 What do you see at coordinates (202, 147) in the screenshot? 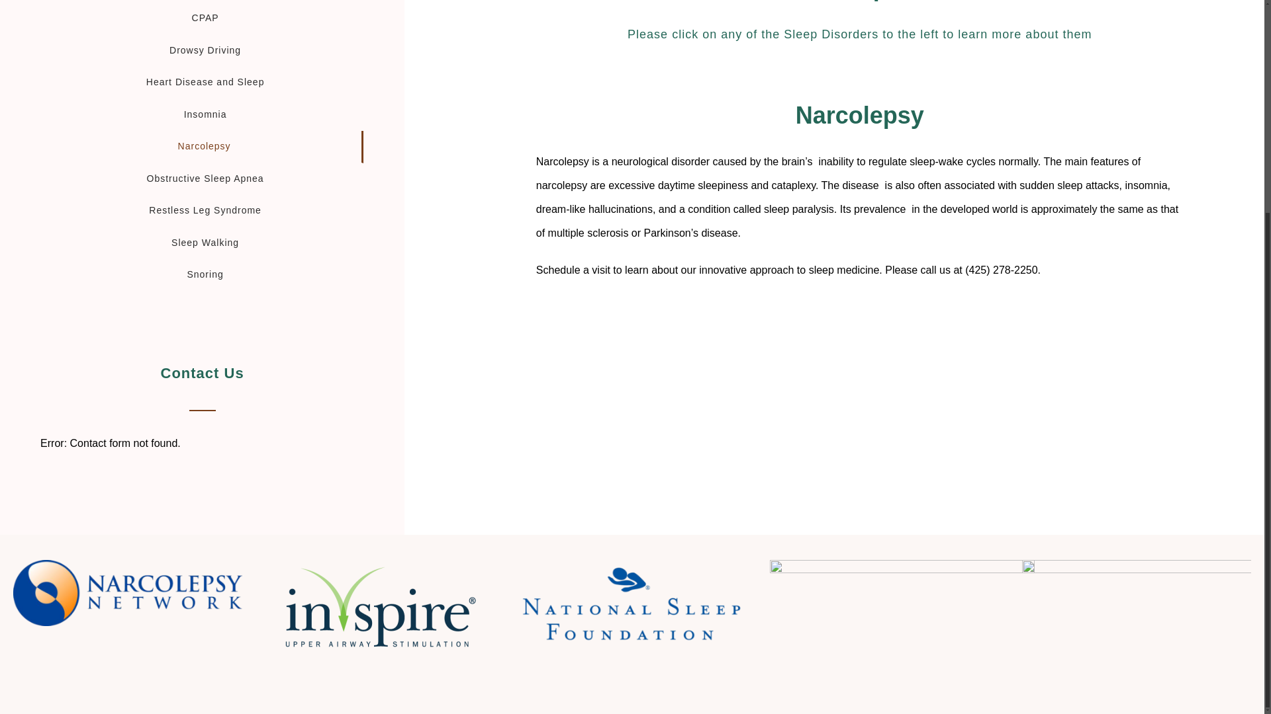
I see `Narcolepsy` at bounding box center [202, 147].